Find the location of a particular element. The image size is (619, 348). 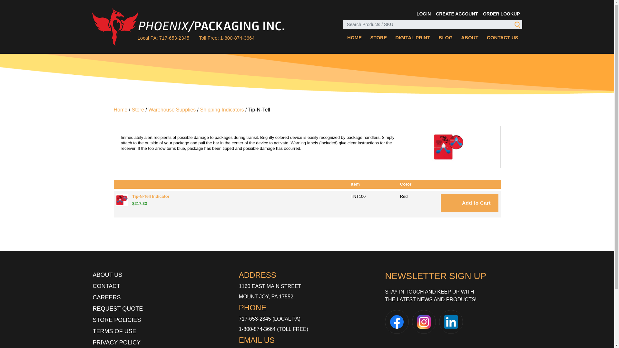

Store is located at coordinates (138, 110).